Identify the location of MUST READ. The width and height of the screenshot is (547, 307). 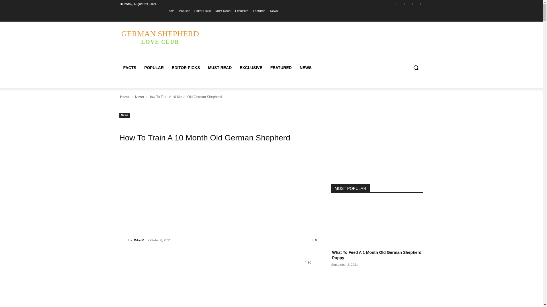
(220, 68).